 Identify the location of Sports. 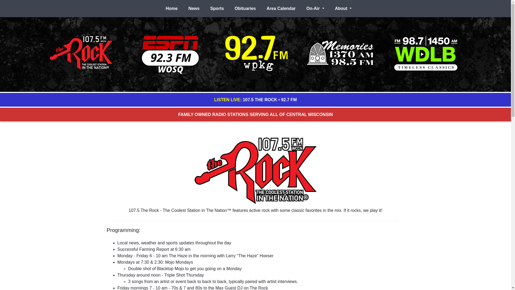
(217, 9).